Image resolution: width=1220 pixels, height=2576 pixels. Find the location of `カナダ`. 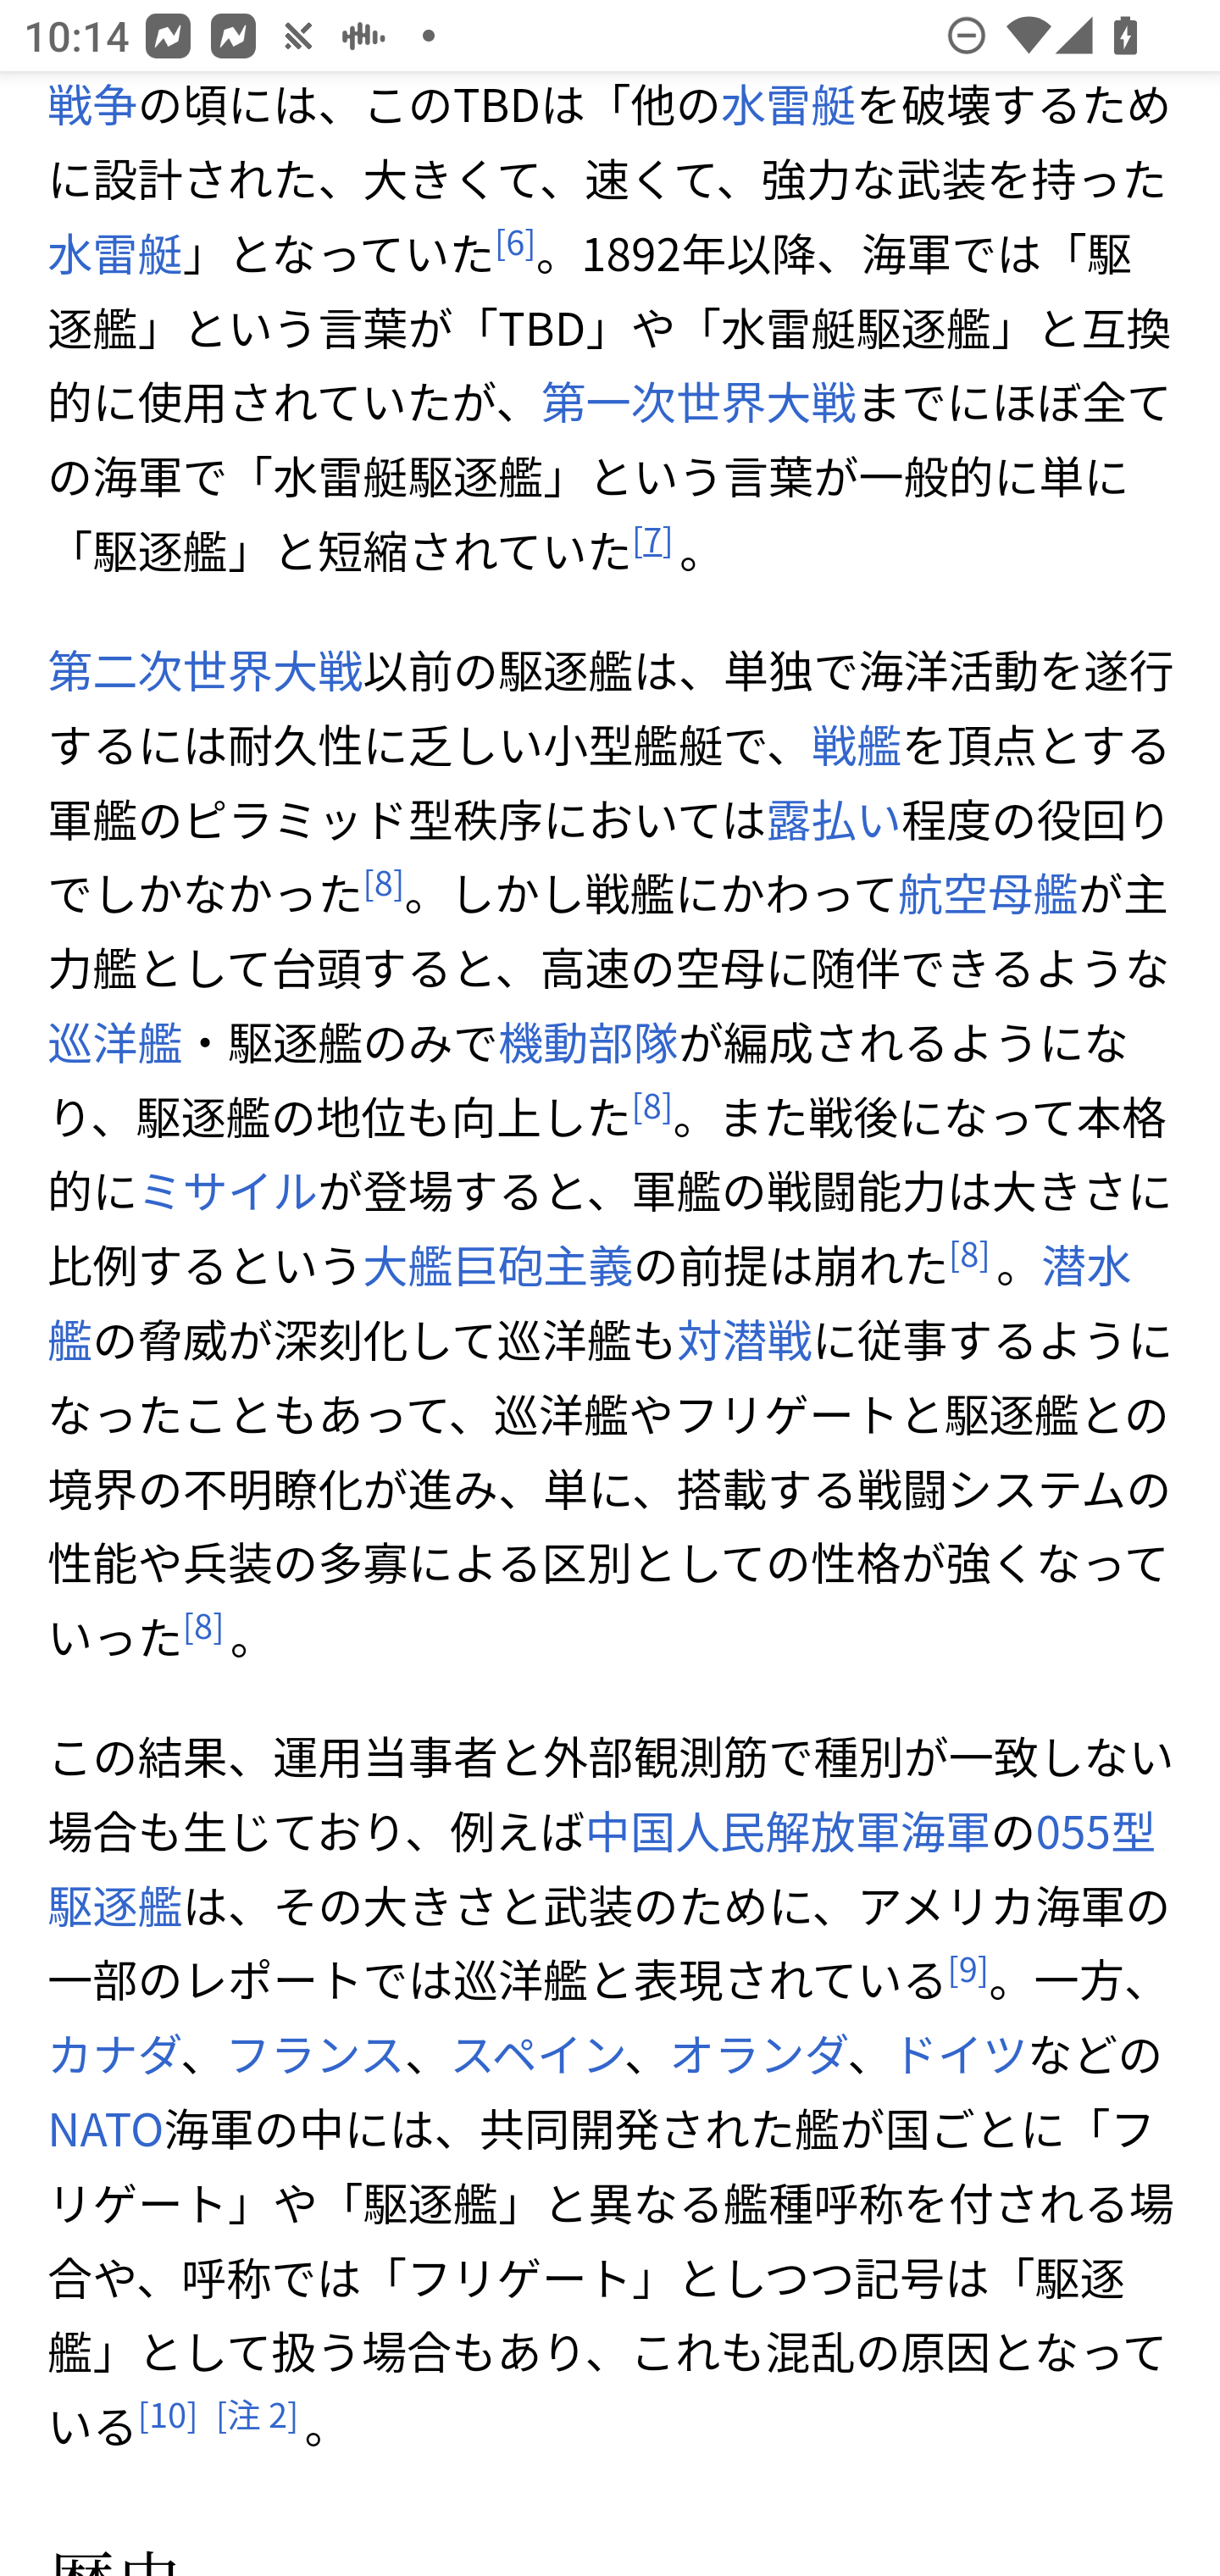

カナダ is located at coordinates (114, 2054).